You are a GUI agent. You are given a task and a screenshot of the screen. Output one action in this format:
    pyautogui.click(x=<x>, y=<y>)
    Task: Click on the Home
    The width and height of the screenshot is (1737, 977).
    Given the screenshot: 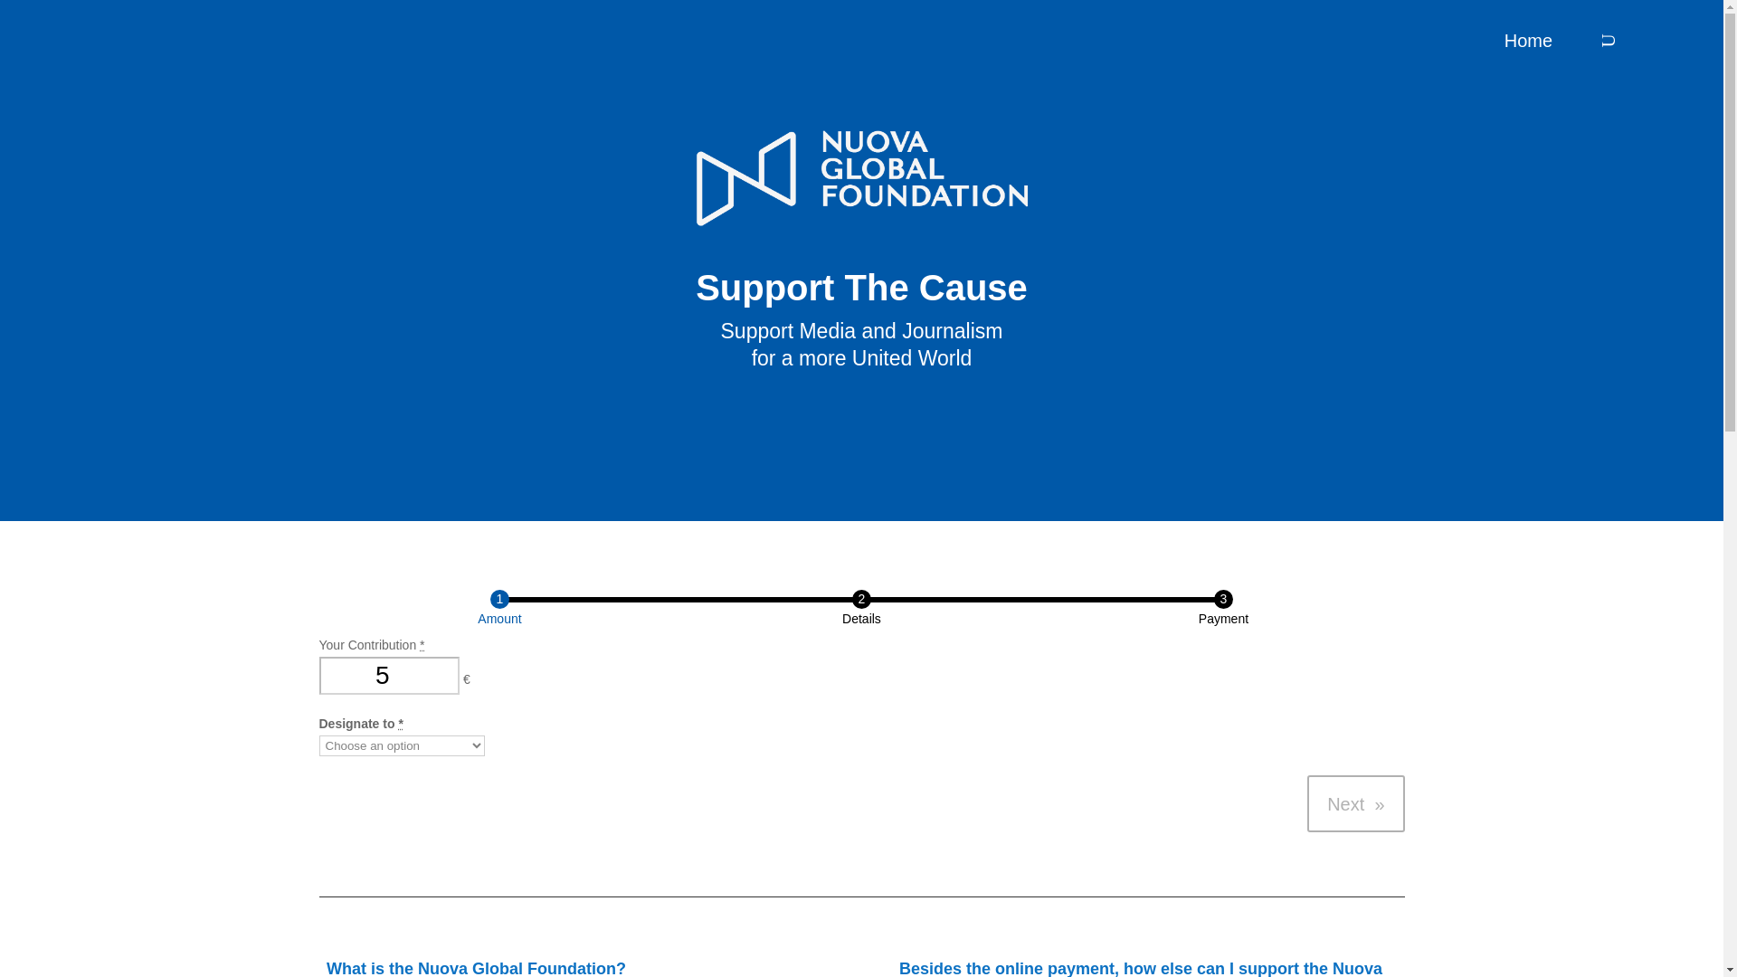 What is the action you would take?
    pyautogui.click(x=1528, y=43)
    